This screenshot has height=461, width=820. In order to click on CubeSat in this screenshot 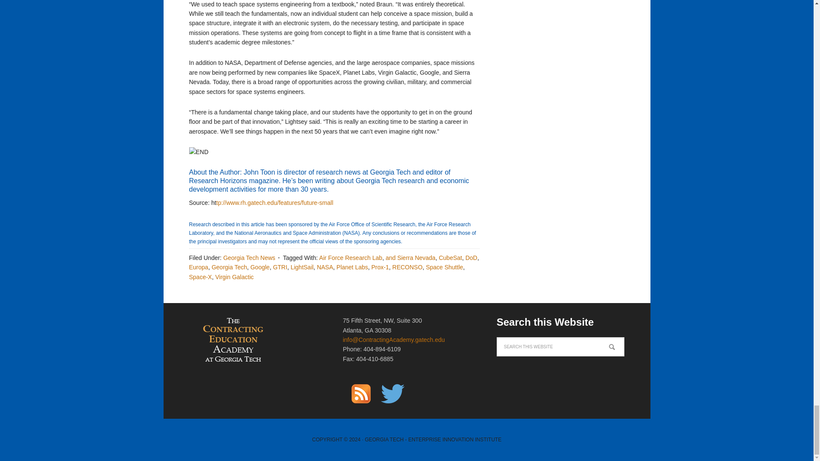, I will do `click(450, 258)`.